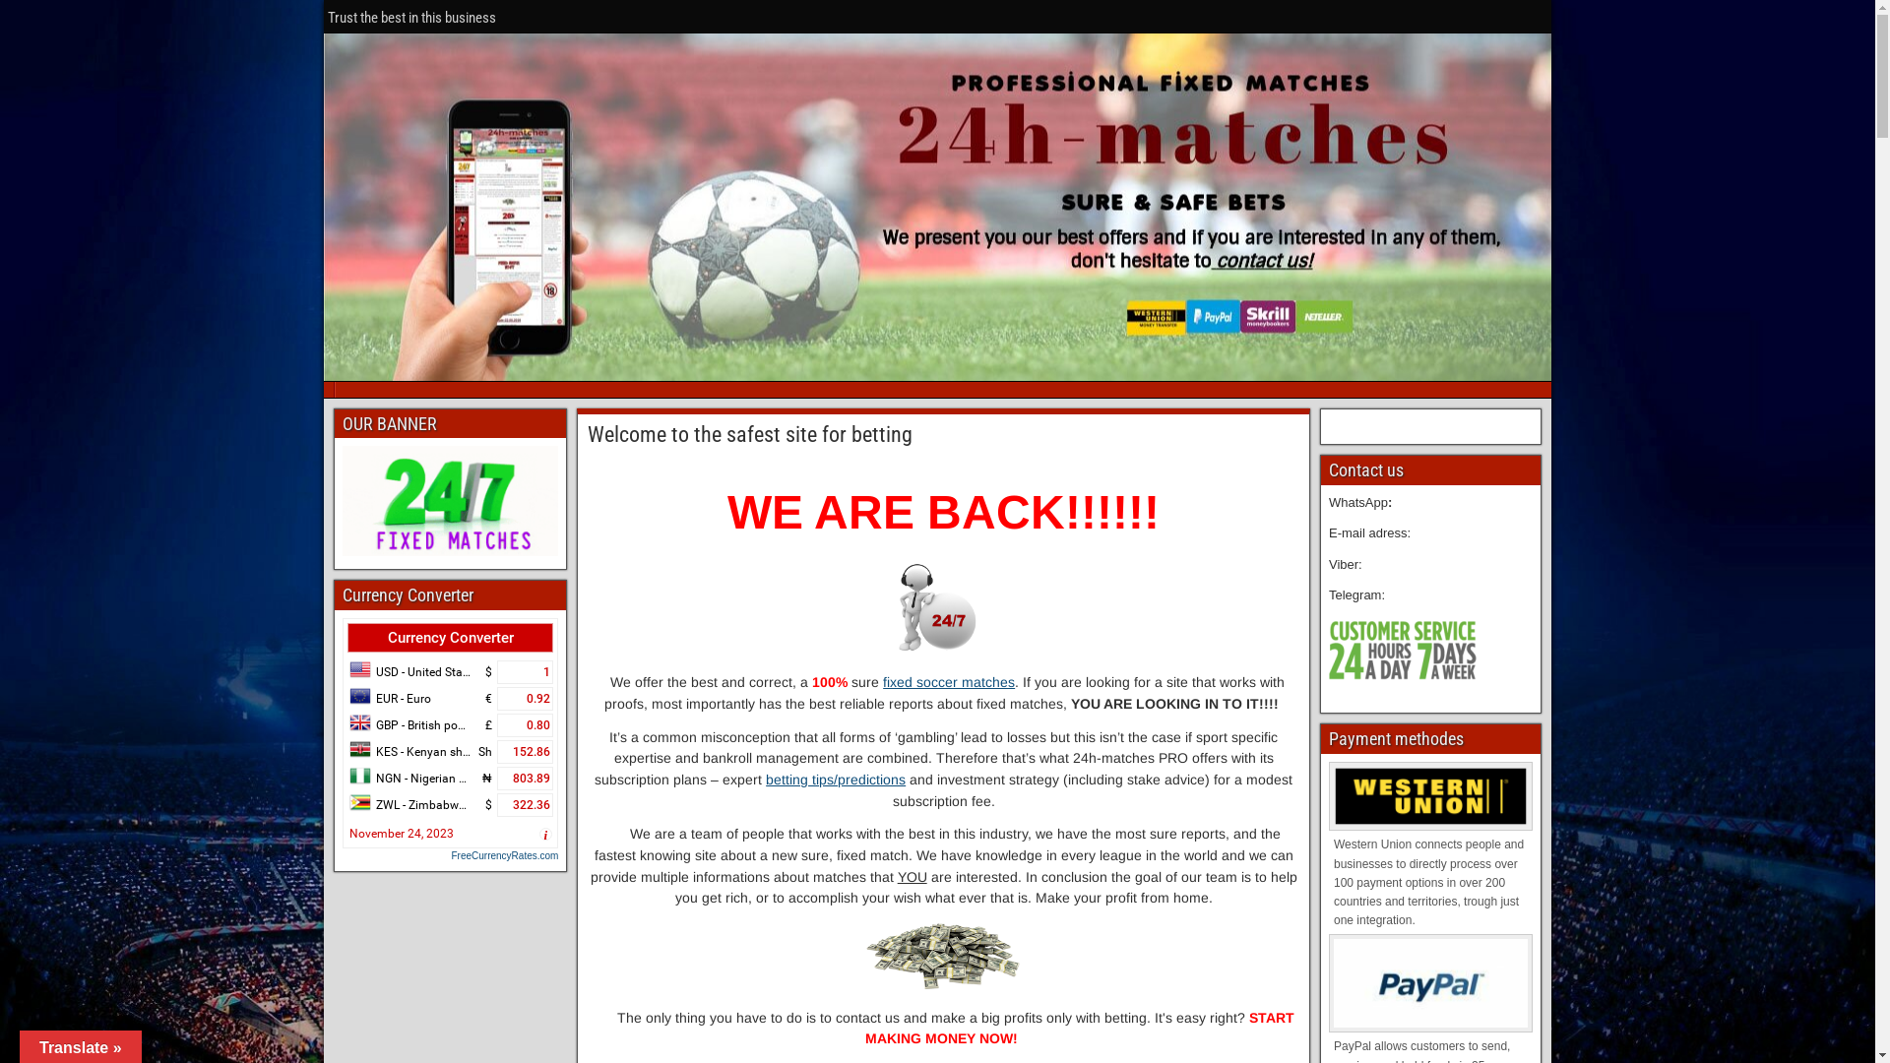 Image resolution: width=1890 pixels, height=1063 pixels. What do you see at coordinates (361, 802) in the screenshot?
I see `Zimbabwean dollar` at bounding box center [361, 802].